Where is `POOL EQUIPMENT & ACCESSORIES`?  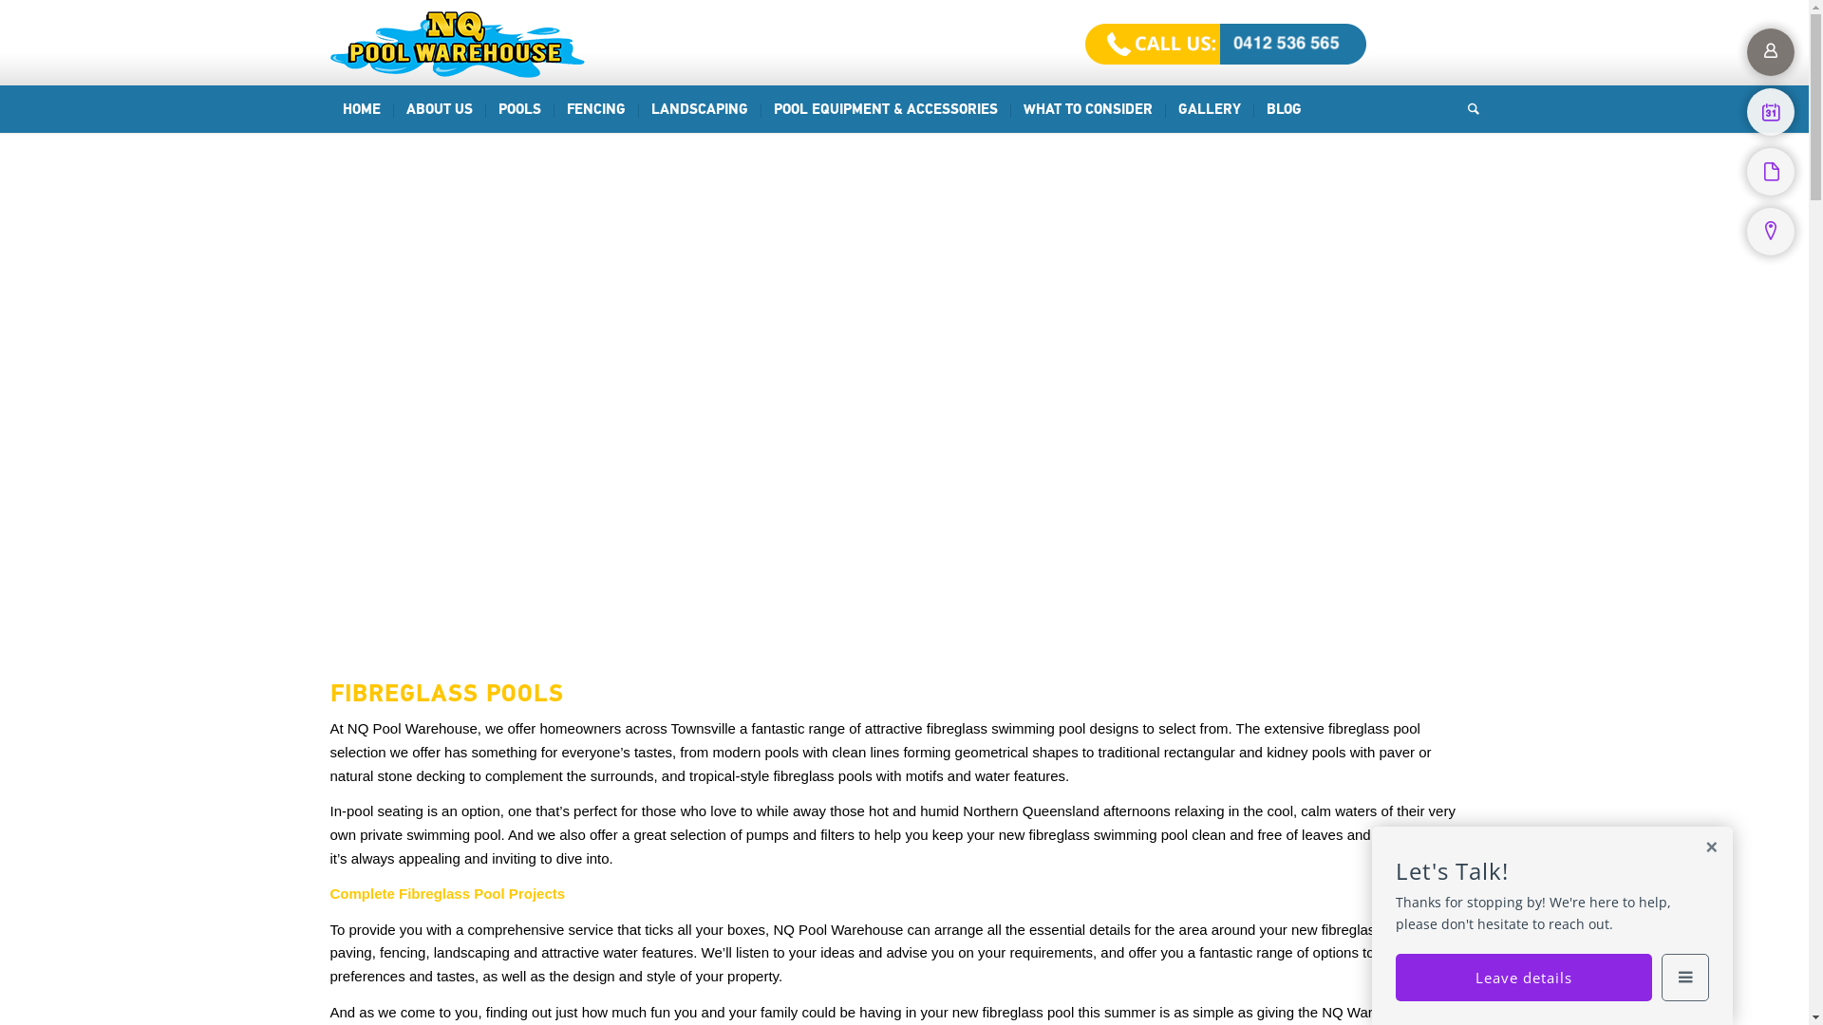
POOL EQUIPMENT & ACCESSORIES is located at coordinates (885, 109).